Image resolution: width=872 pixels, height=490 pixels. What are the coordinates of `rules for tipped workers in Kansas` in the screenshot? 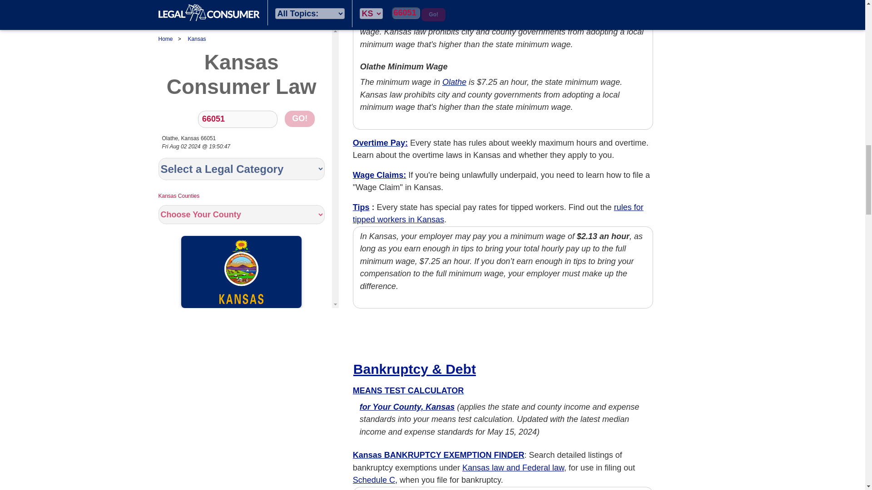 It's located at (498, 213).